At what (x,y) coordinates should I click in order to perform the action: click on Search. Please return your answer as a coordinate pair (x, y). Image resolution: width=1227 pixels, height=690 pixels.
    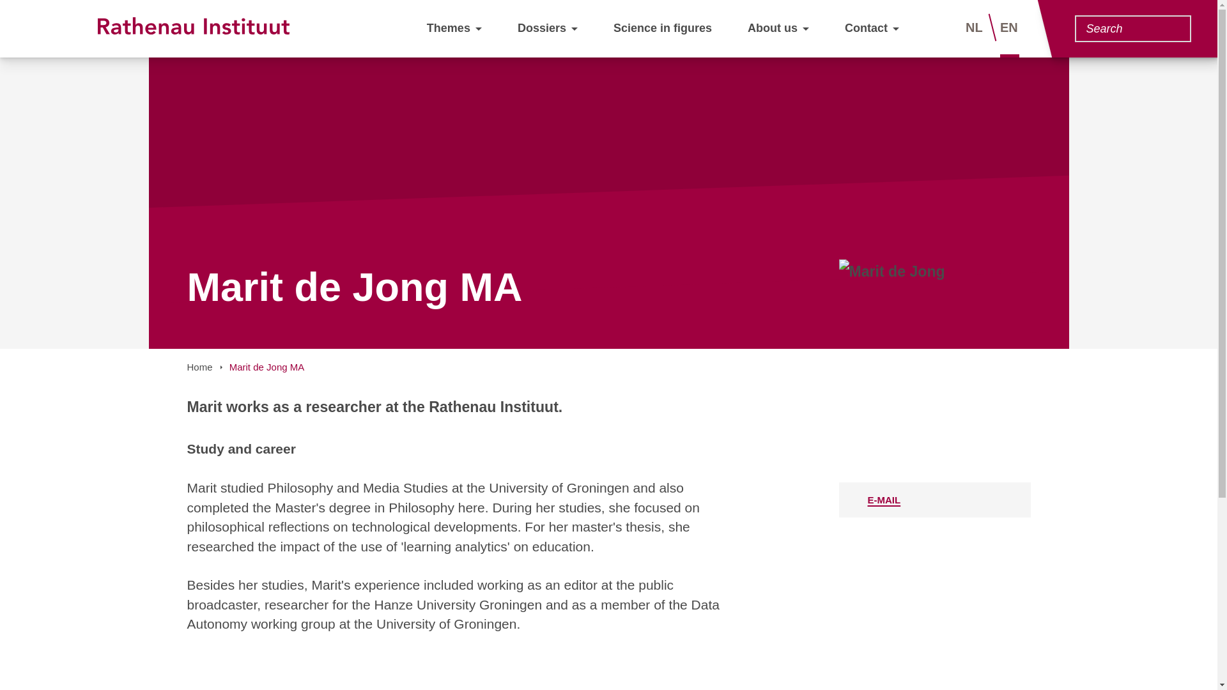
    Looking at the image, I should click on (1174, 31).